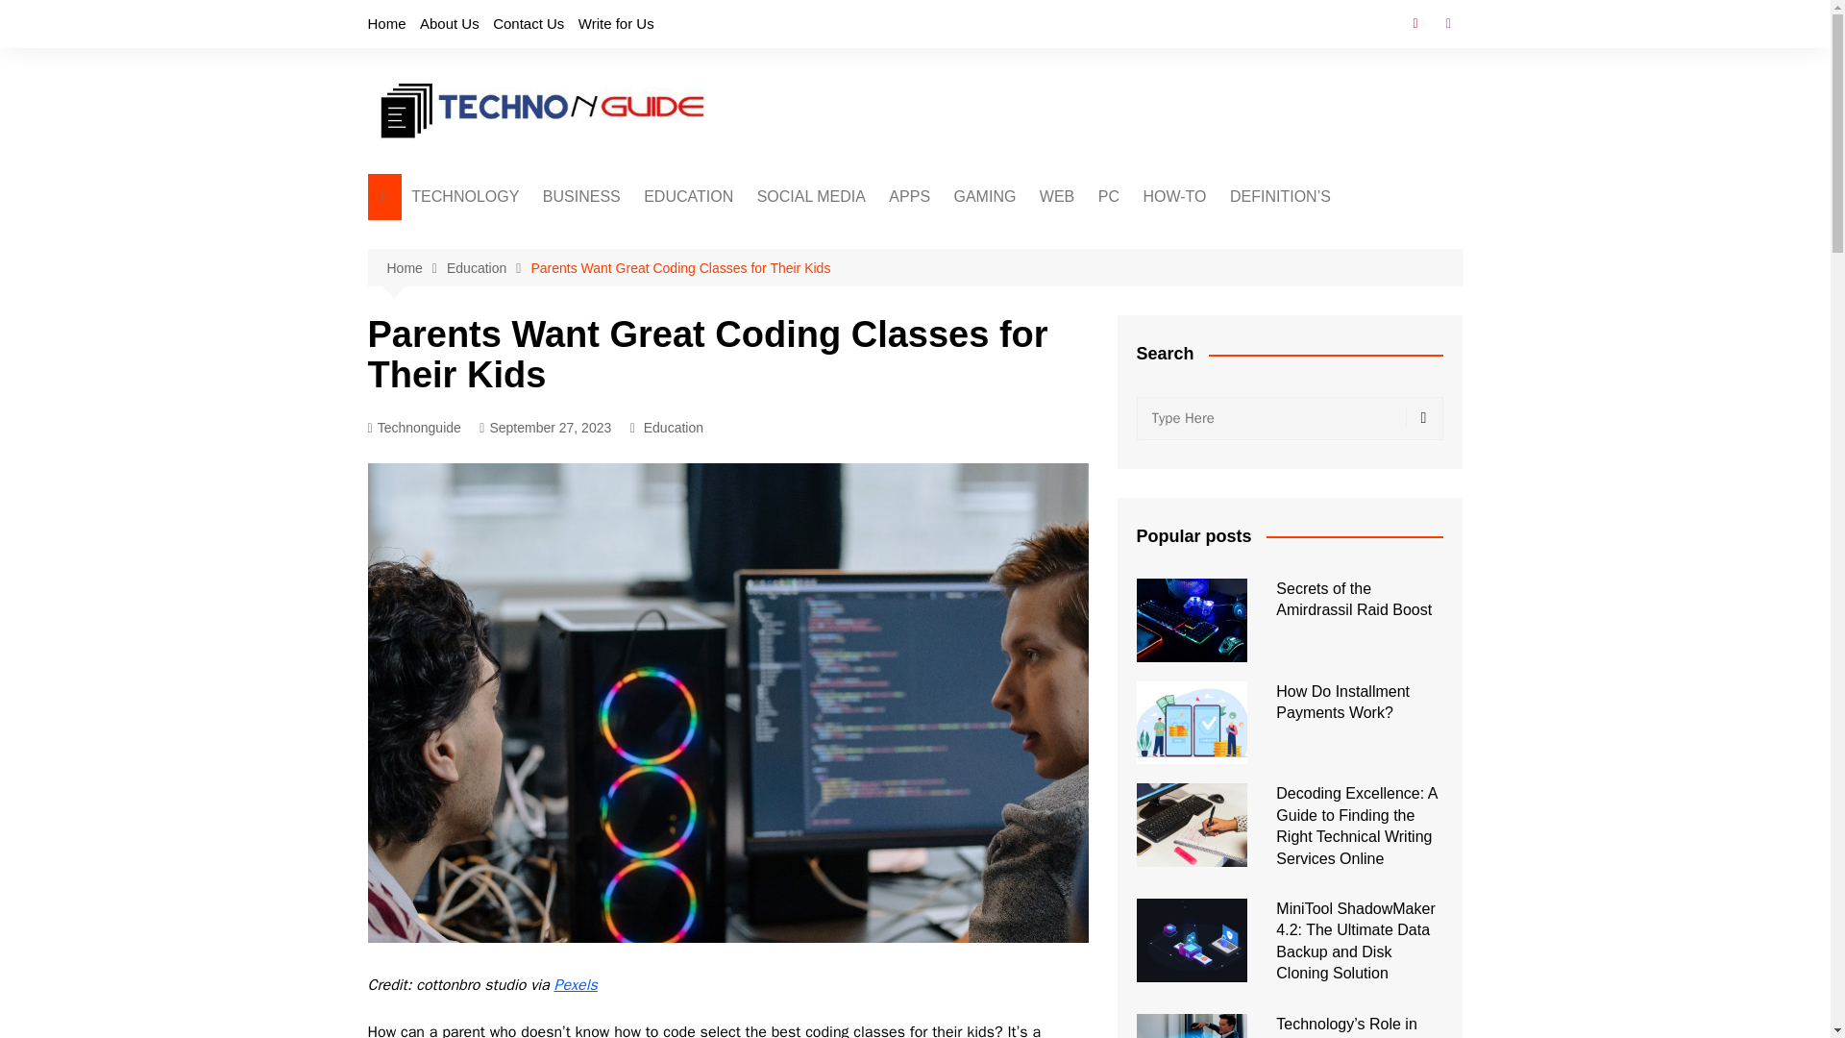 Image resolution: width=1845 pixels, height=1038 pixels. Describe the element at coordinates (507, 347) in the screenshot. I see `MOBILE` at that location.